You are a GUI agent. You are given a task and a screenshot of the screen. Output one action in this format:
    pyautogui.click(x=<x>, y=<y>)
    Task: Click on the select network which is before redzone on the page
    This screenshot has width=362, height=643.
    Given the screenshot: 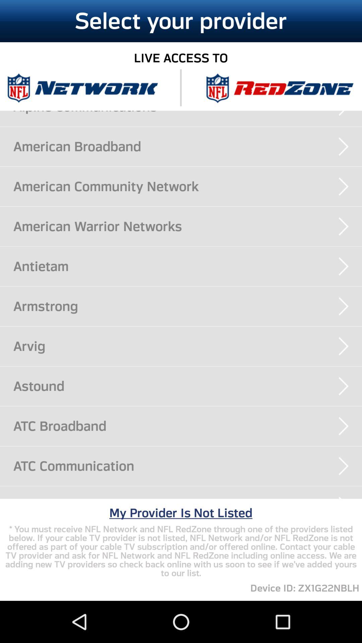 What is the action you would take?
    pyautogui.click(x=82, y=88)
    